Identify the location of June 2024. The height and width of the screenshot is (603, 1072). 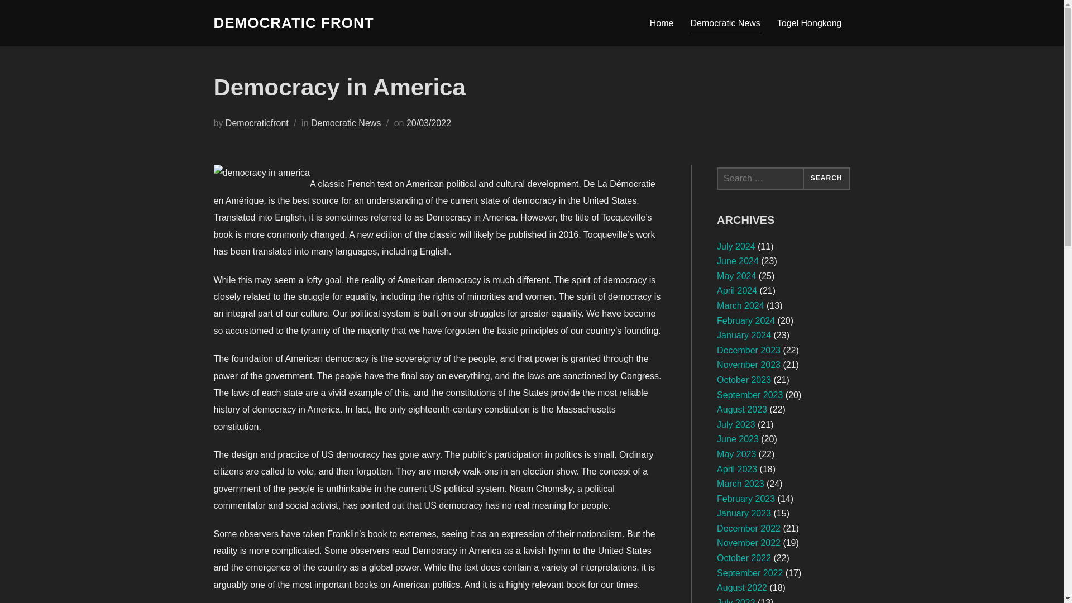
(738, 261).